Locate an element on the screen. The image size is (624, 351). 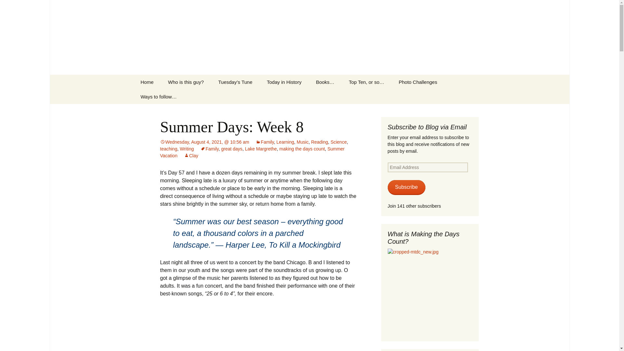
teaching is located at coordinates (168, 149).